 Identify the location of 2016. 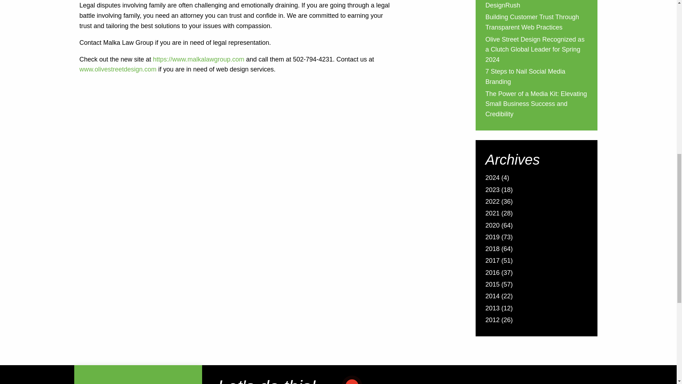
(492, 273).